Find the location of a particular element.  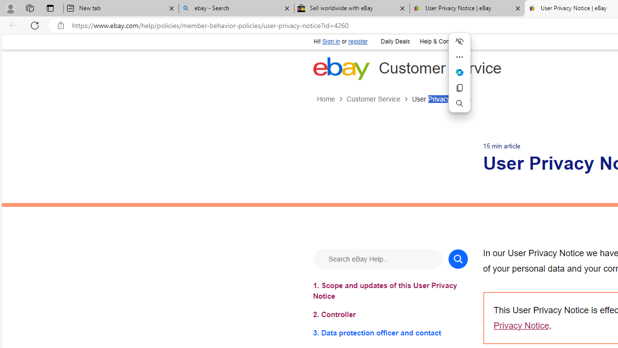

Ask Copilot is located at coordinates (460, 72).